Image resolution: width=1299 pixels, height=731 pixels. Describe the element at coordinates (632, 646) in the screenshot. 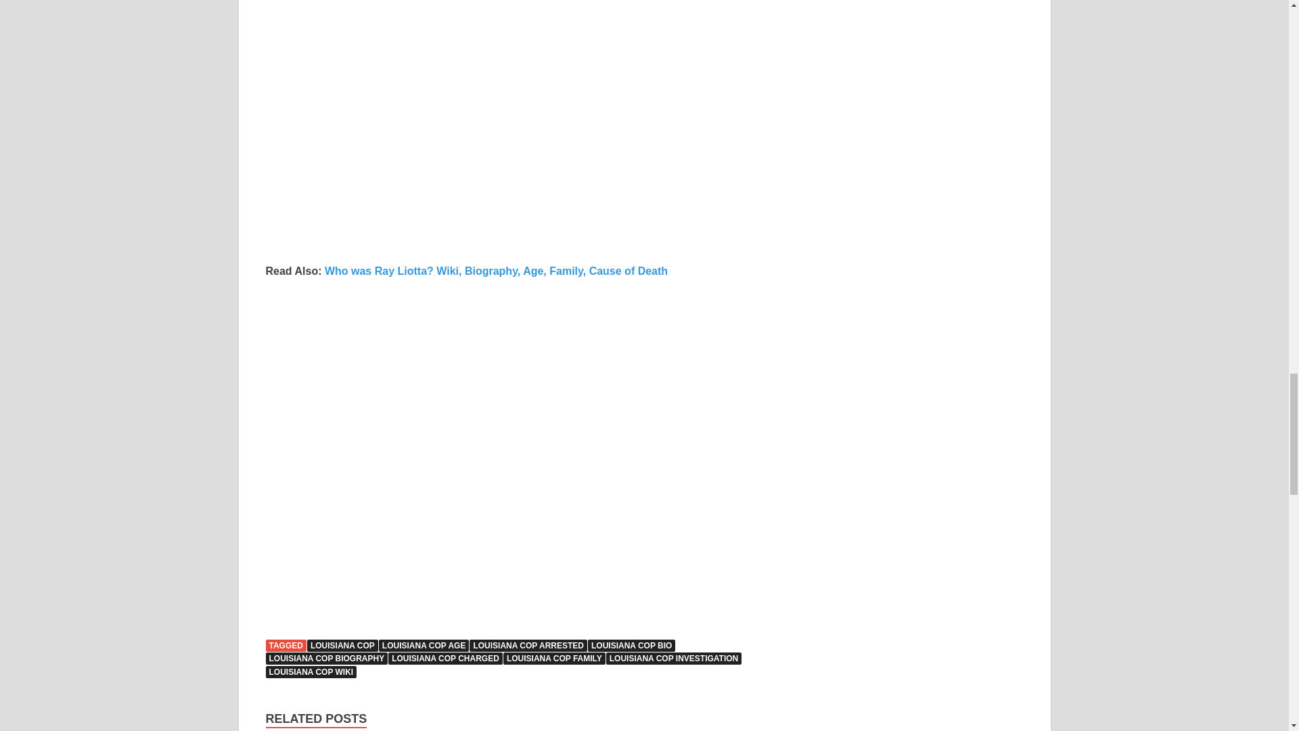

I see `LOUISIANA COP BIO` at that location.